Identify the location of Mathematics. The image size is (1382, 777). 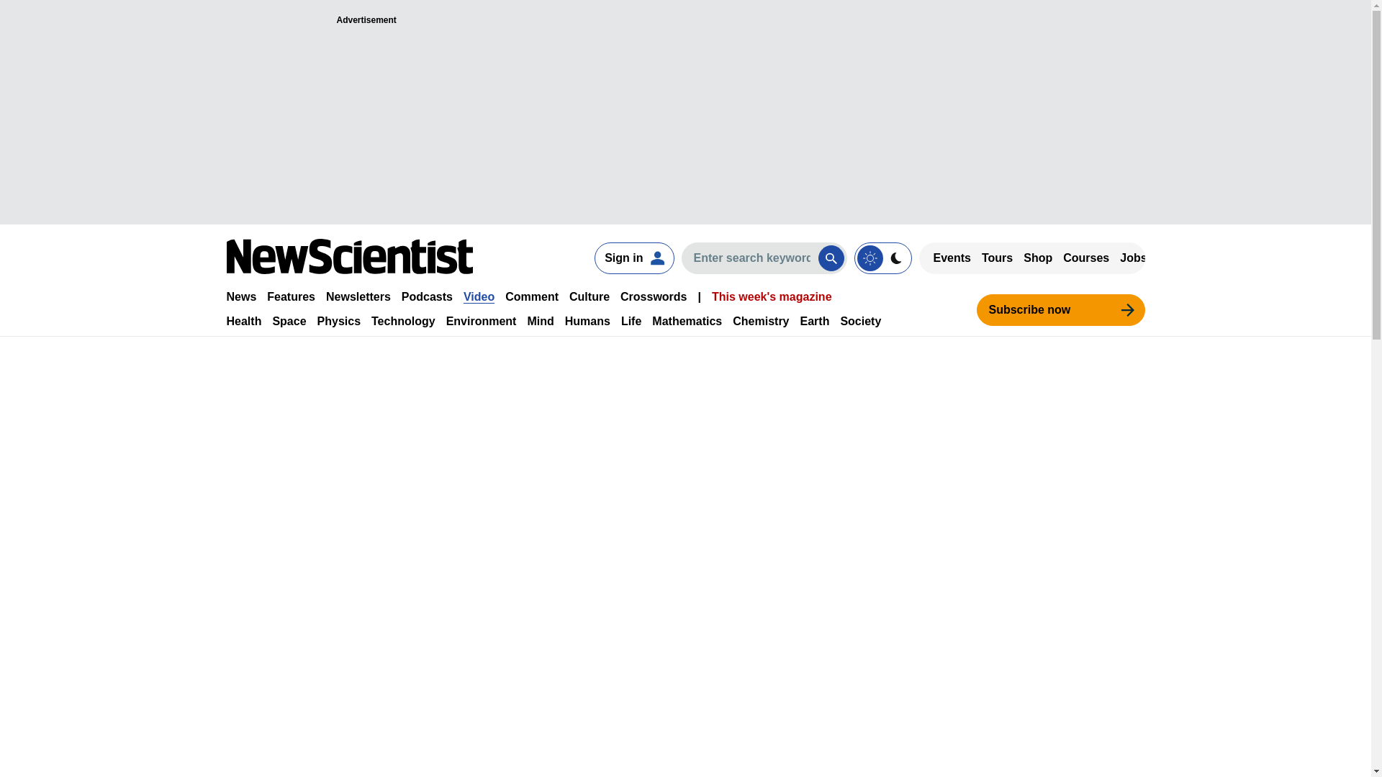
(687, 321).